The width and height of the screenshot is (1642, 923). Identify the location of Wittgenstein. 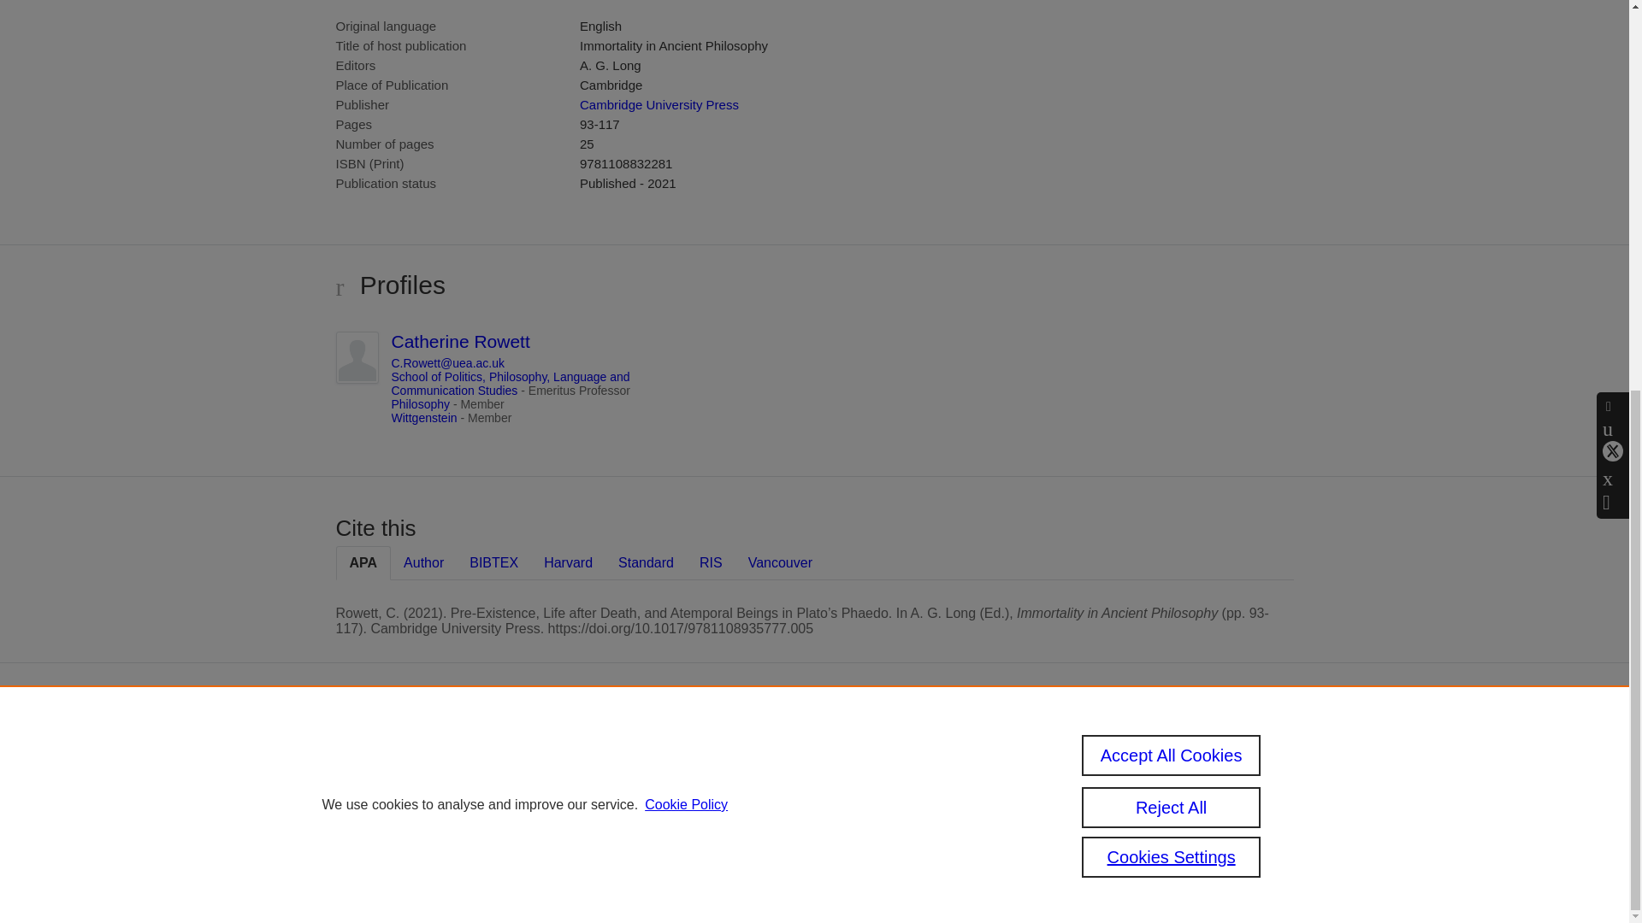
(424, 417).